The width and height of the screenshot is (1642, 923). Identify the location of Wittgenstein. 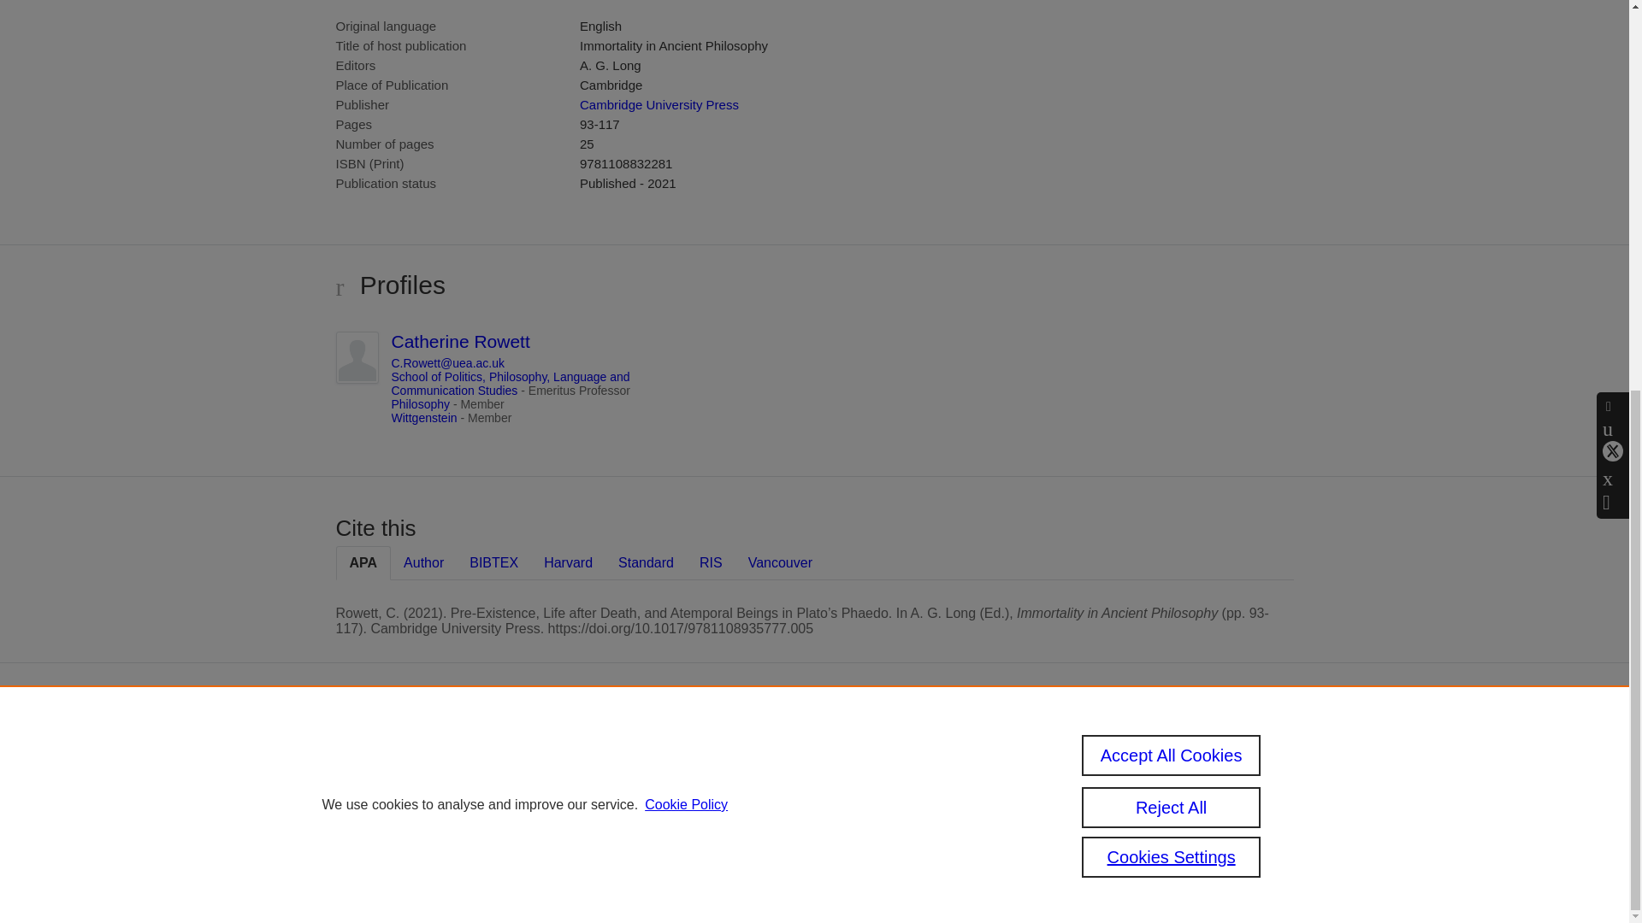
(424, 417).